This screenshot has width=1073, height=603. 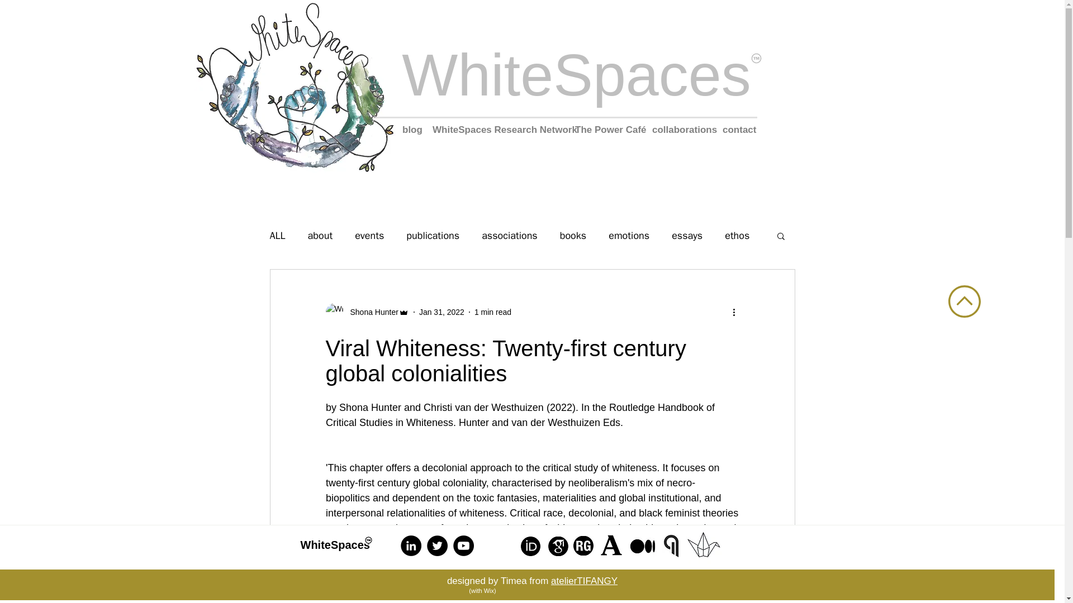 I want to click on WhiteSpaces Research Network, so click(x=498, y=130).